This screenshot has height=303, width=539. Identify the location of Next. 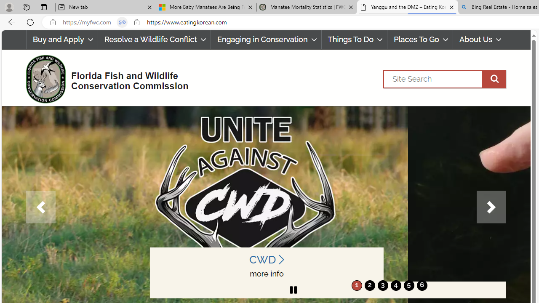
(491, 207).